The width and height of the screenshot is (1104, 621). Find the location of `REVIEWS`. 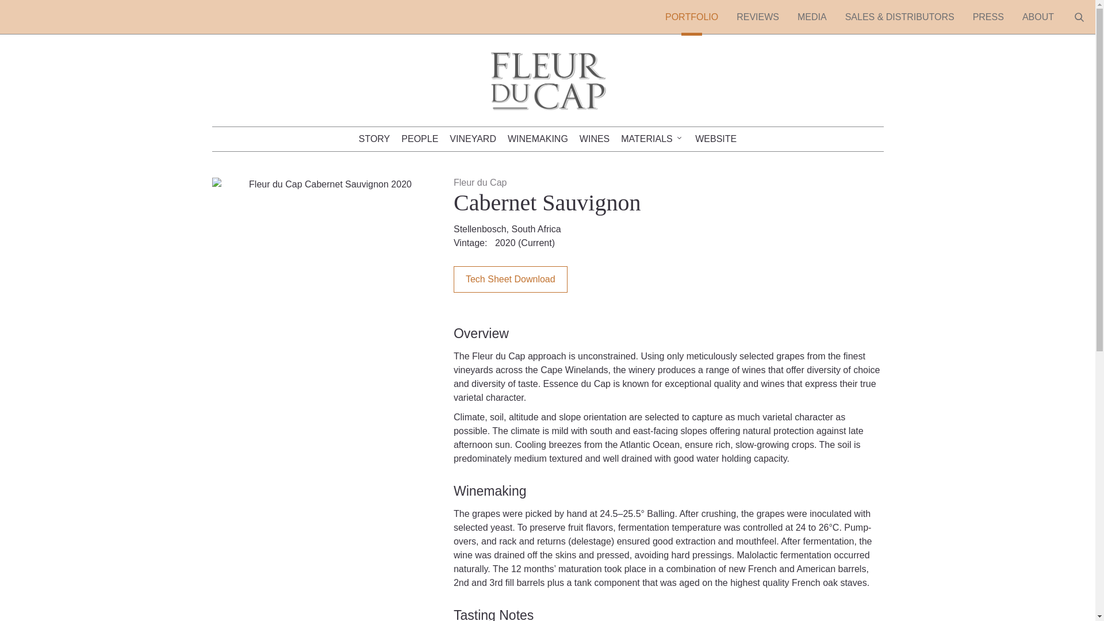

REVIEWS is located at coordinates (758, 17).